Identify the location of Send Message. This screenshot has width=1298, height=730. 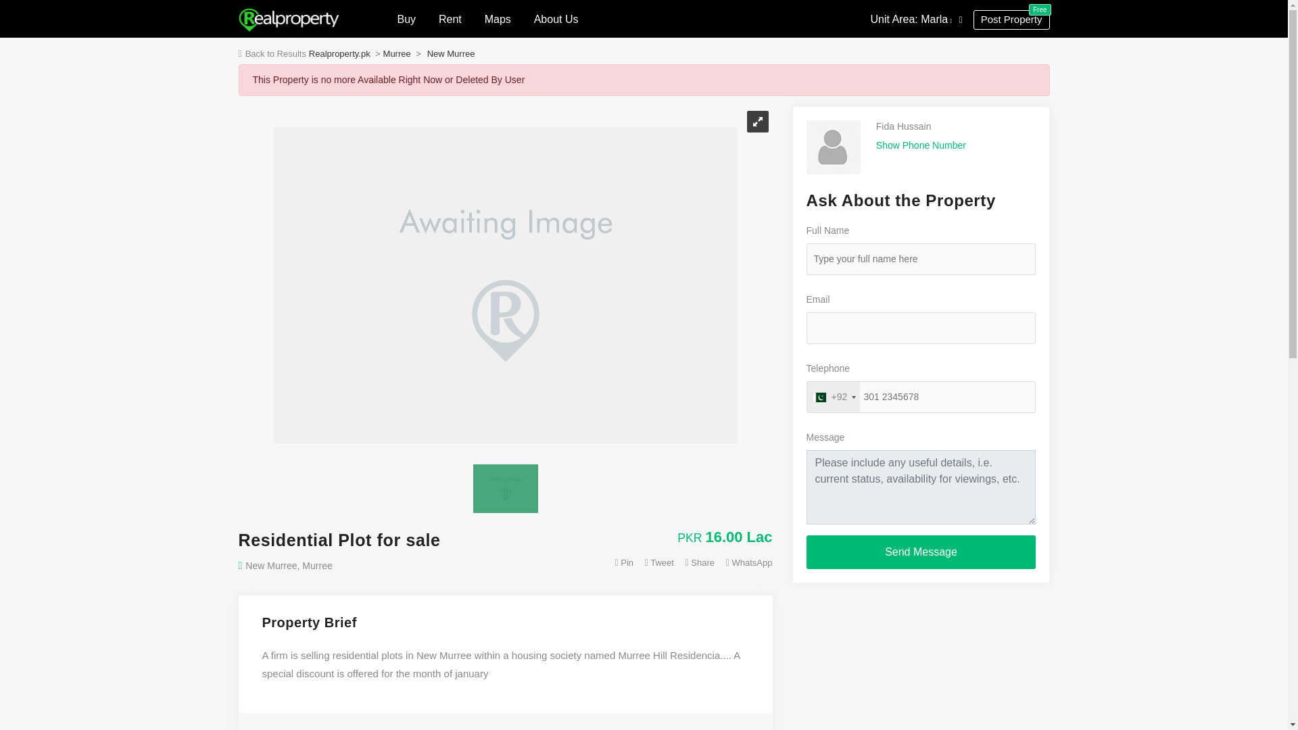
(626, 562).